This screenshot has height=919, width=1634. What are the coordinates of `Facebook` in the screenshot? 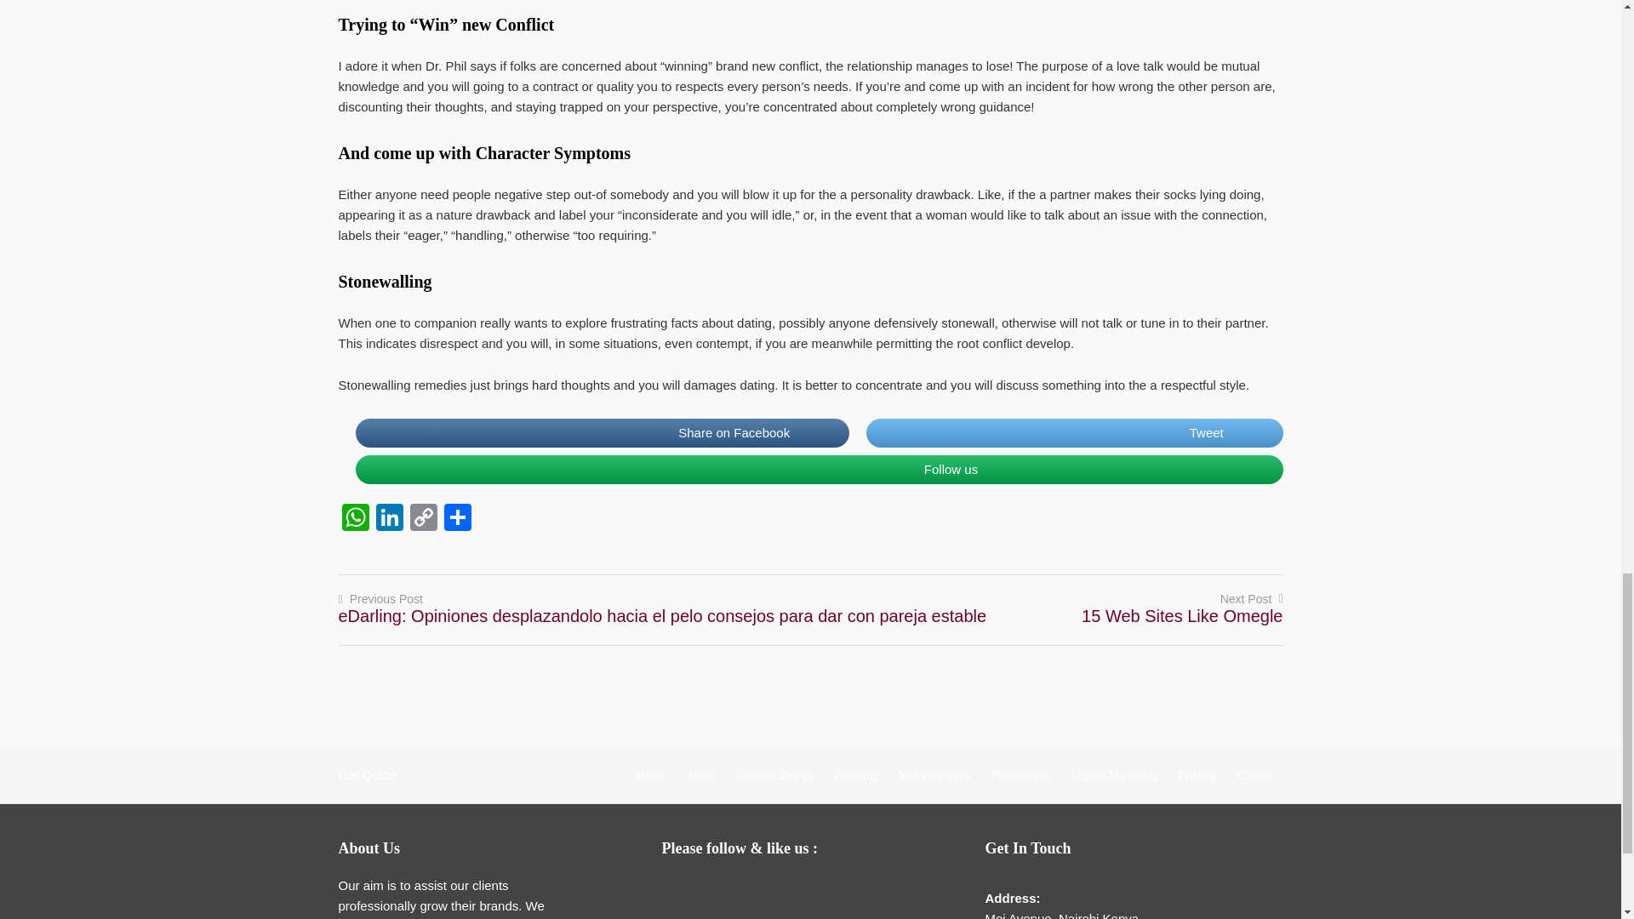 It's located at (715, 891).